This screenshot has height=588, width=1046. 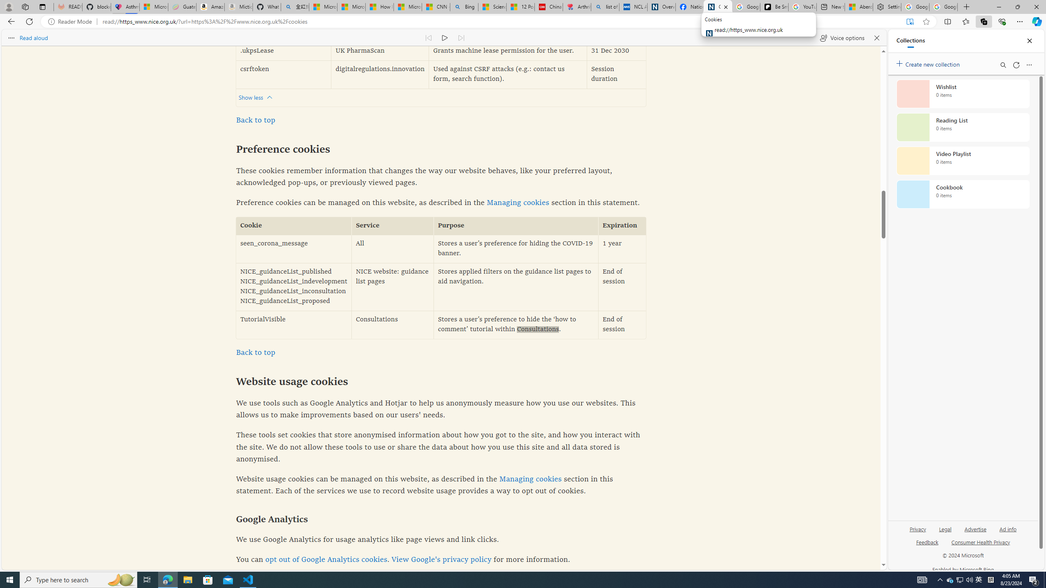 What do you see at coordinates (257, 97) in the screenshot?
I see `Show less` at bounding box center [257, 97].